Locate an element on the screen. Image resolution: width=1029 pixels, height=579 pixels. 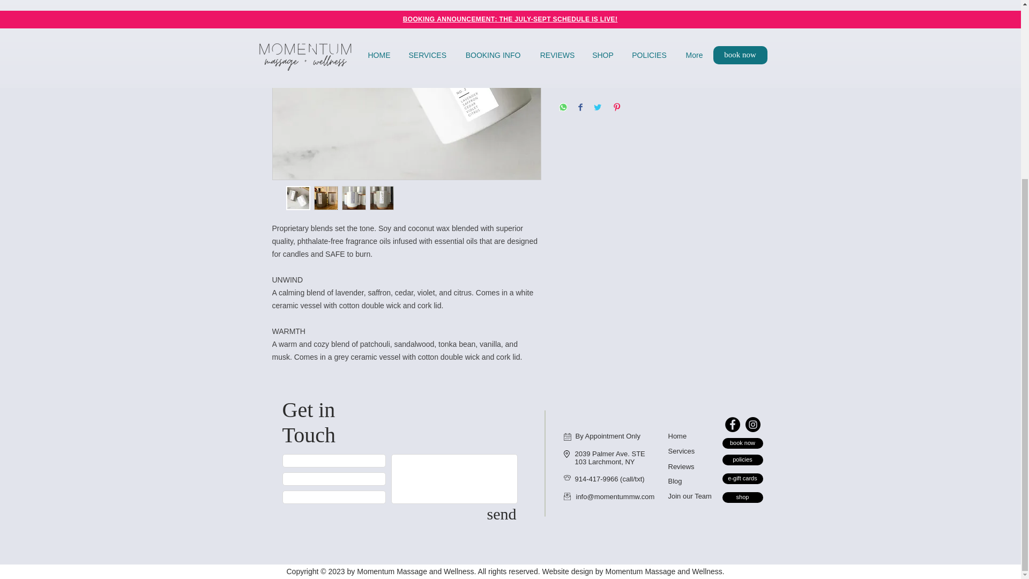
policies is located at coordinates (743, 460).